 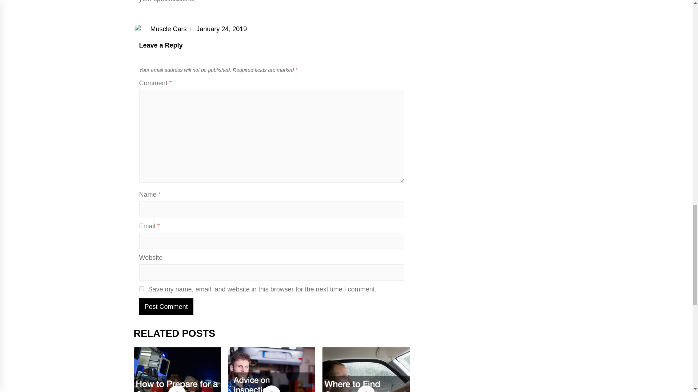 What do you see at coordinates (166, 306) in the screenshot?
I see `Post Comment` at bounding box center [166, 306].